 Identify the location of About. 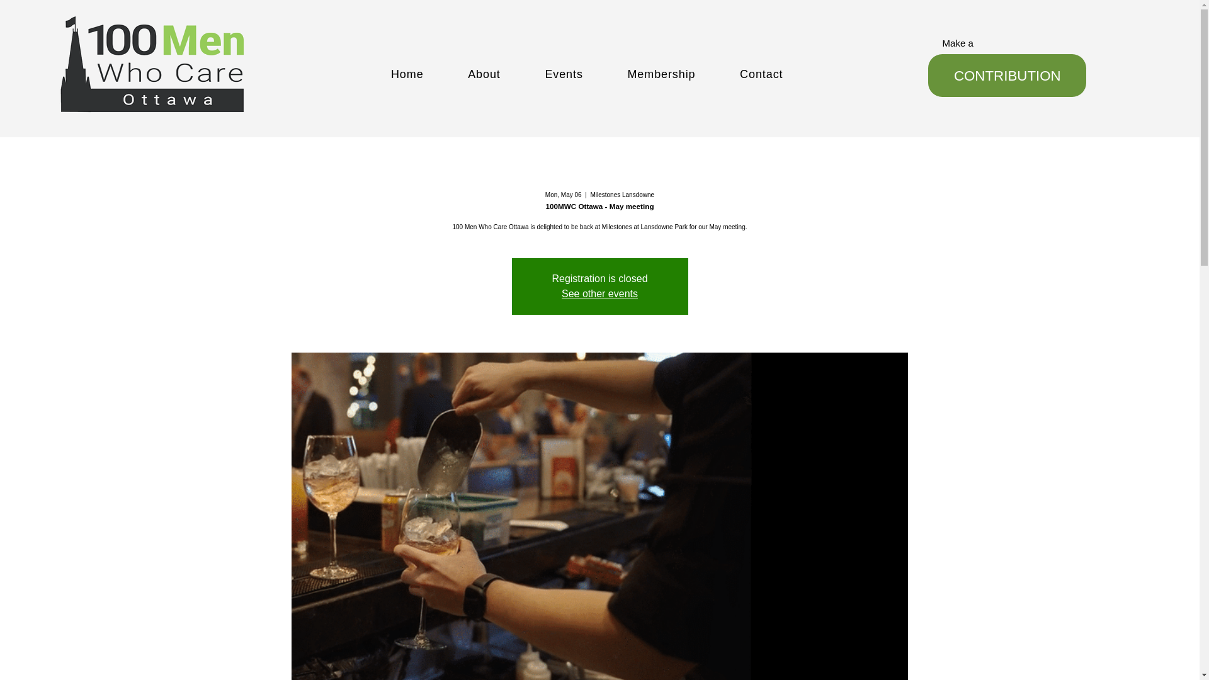
(506, 74).